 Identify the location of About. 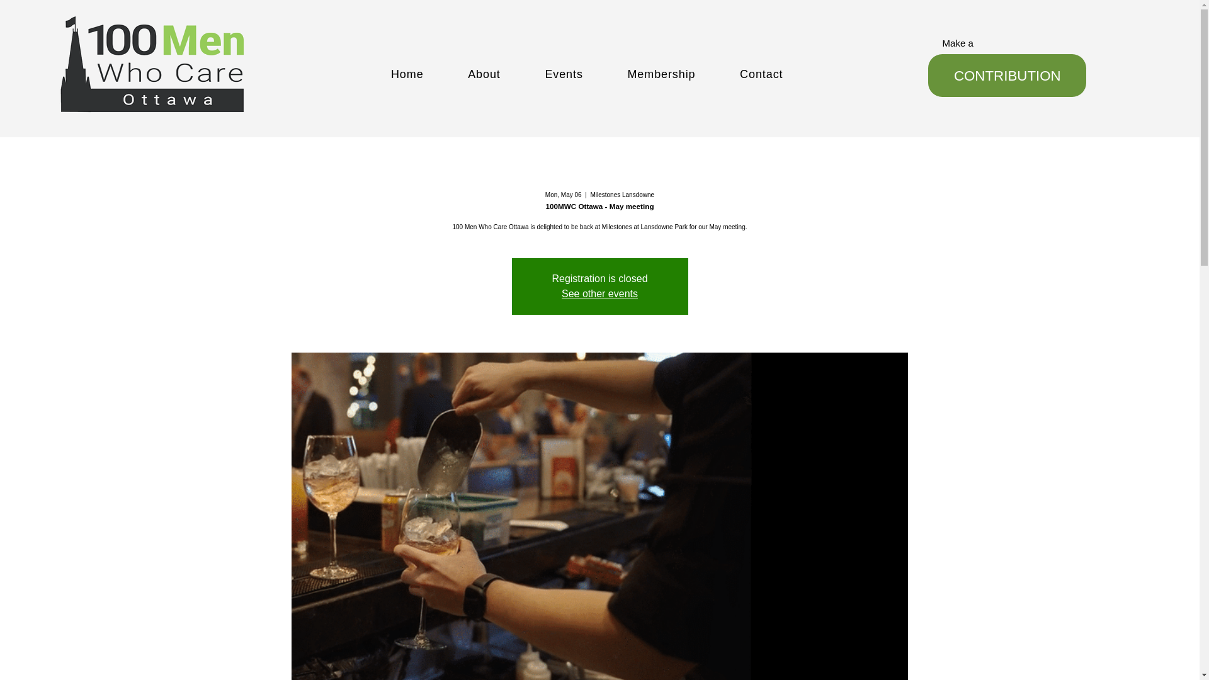
(506, 74).